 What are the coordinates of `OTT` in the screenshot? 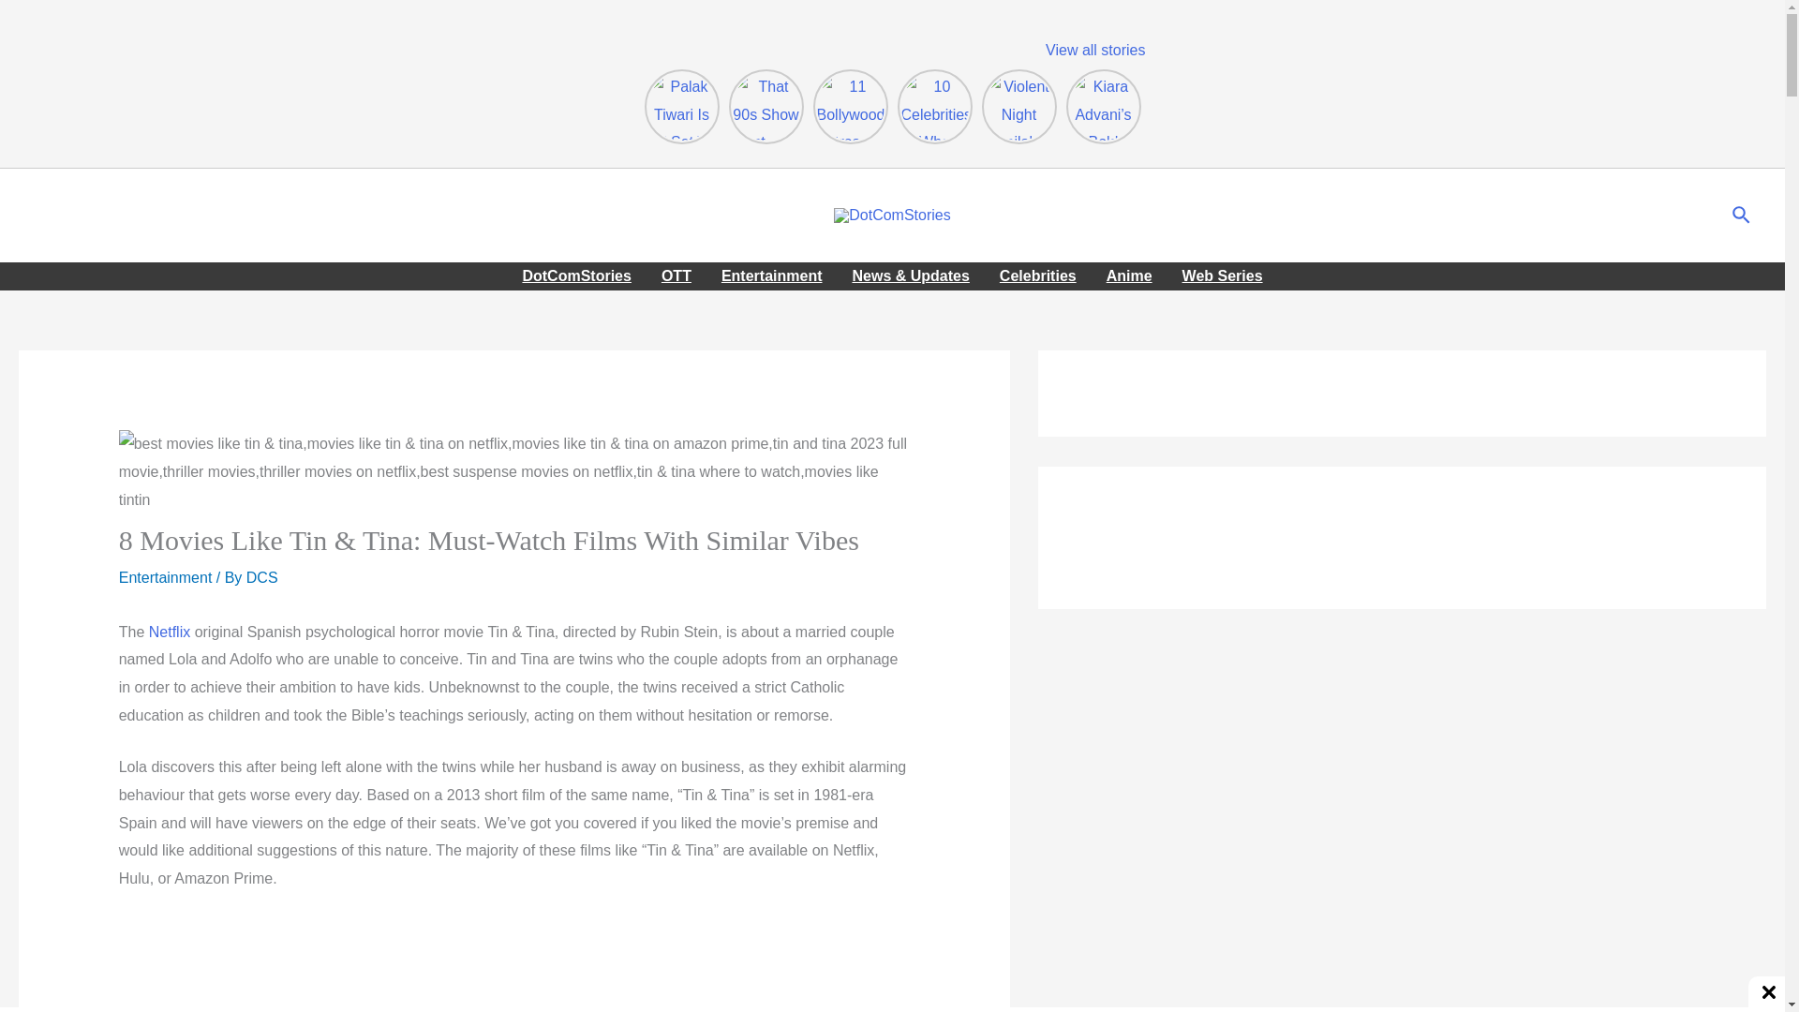 It's located at (676, 275).